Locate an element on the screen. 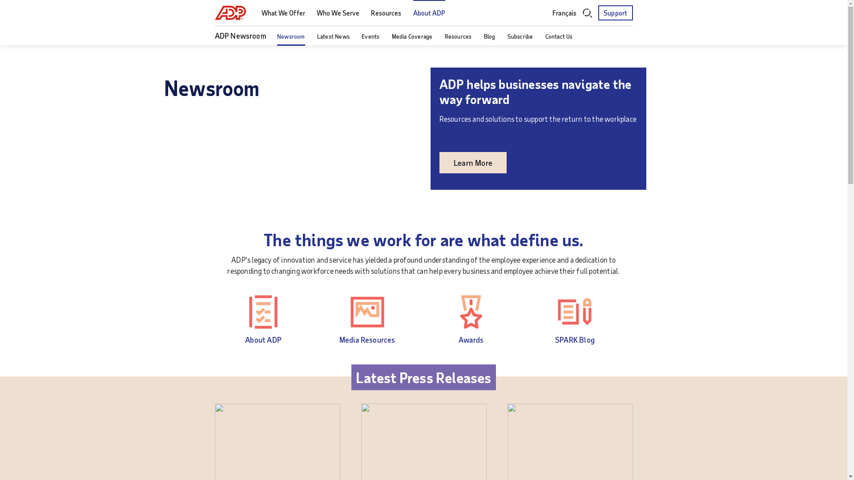  framed landscape photo is located at coordinates (367, 312).